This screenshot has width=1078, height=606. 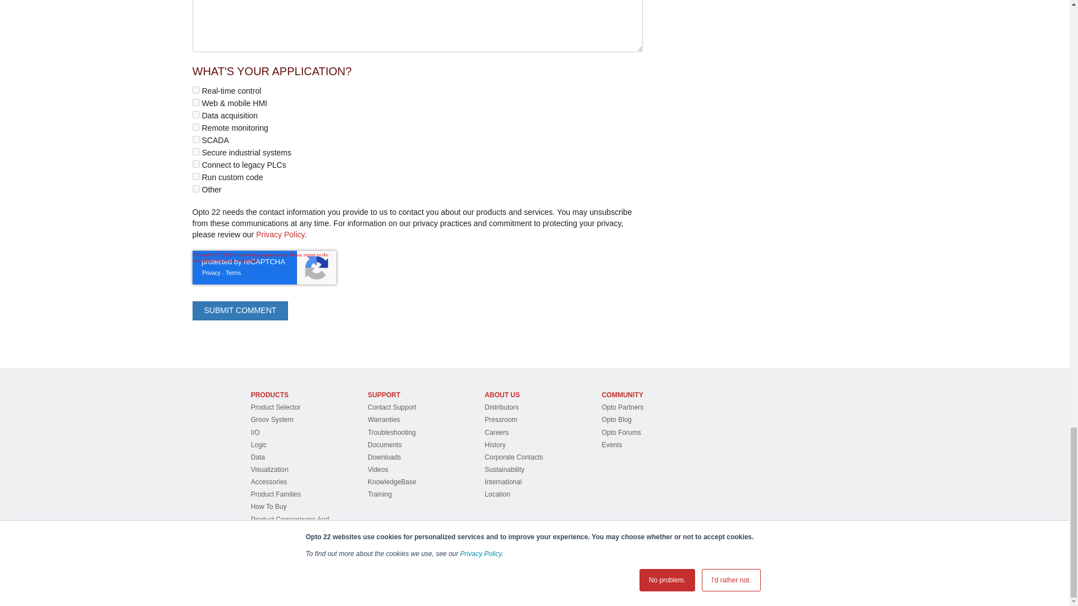 What do you see at coordinates (195, 189) in the screenshot?
I see `Other` at bounding box center [195, 189].